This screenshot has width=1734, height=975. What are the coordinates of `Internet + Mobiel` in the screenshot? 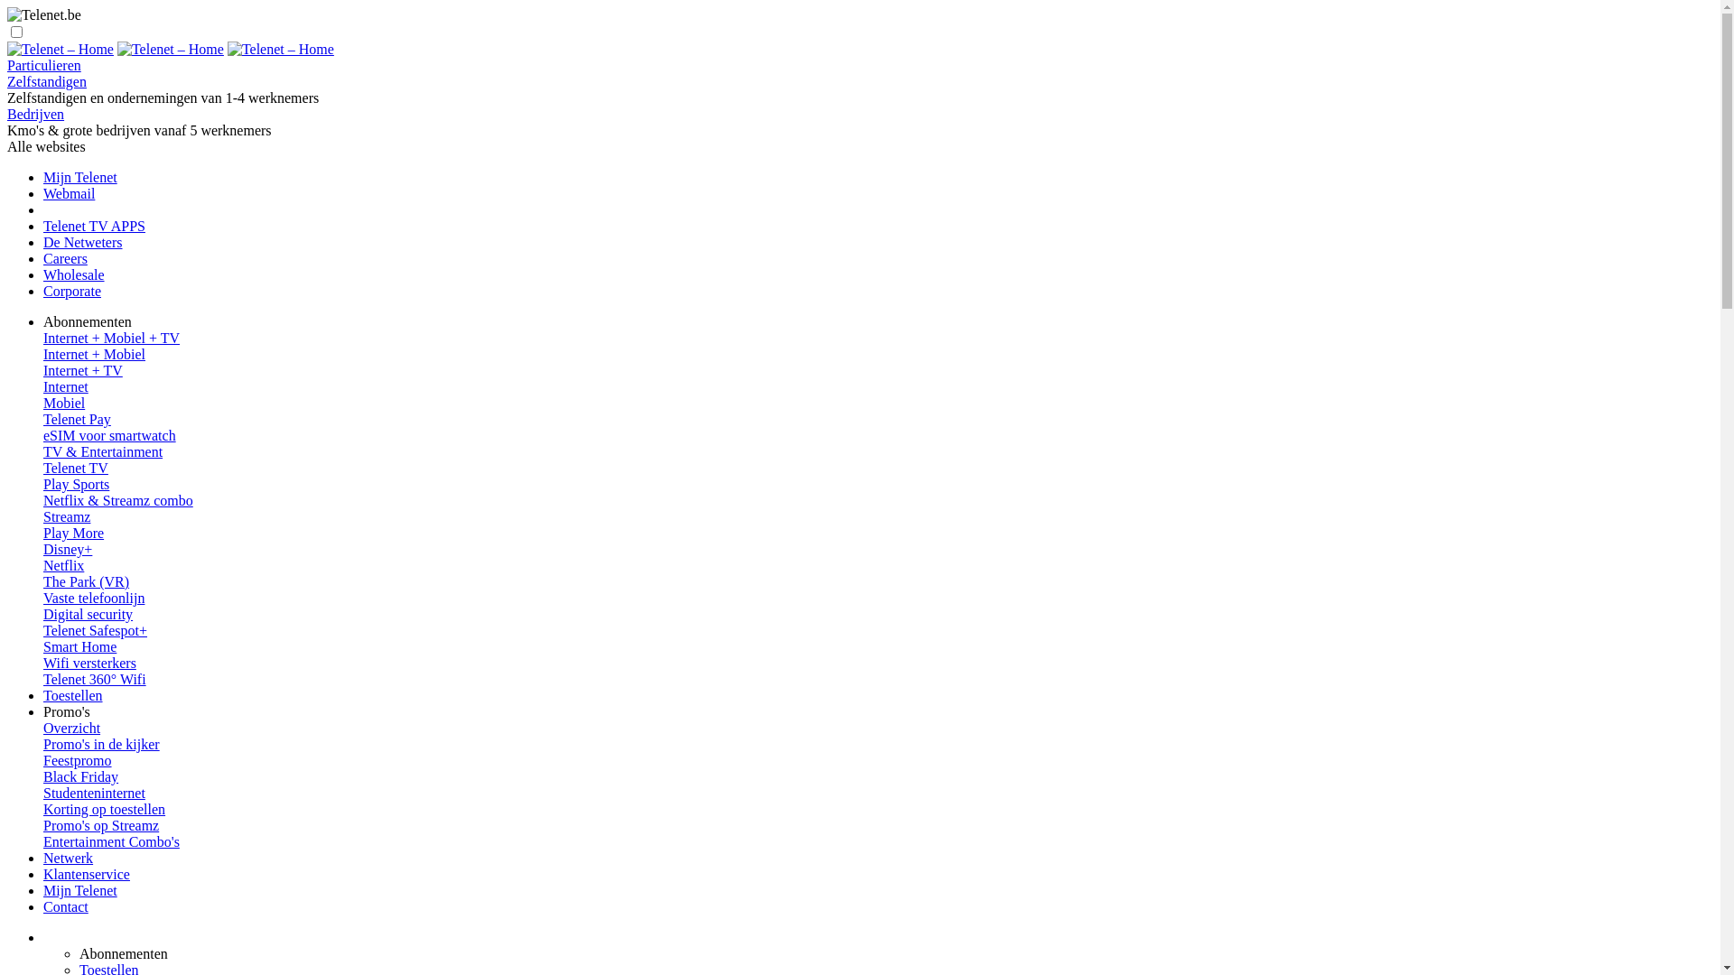 It's located at (878, 355).